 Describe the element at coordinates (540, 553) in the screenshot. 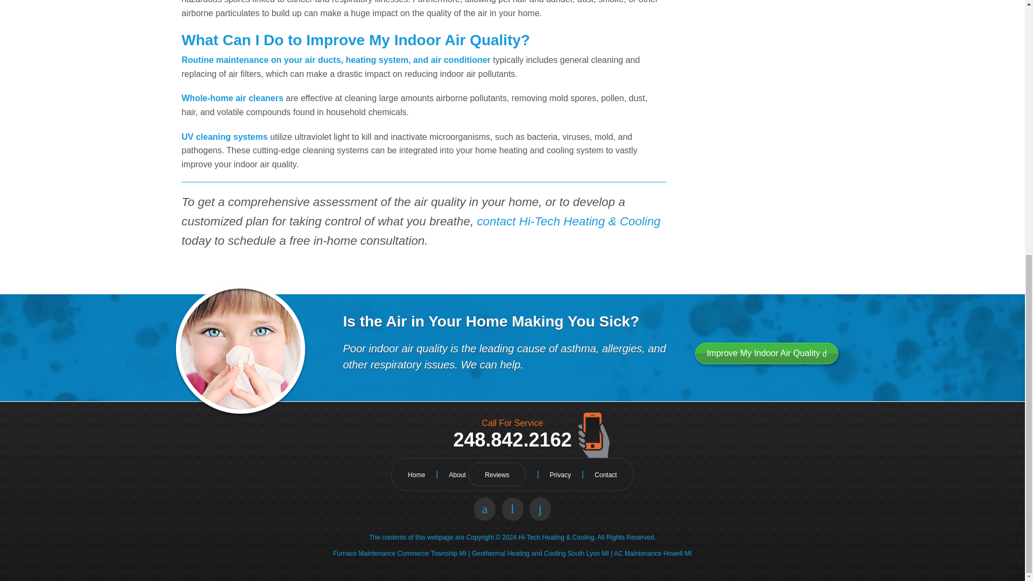

I see `Geothermal Heating and Cooling South Lyon MI` at that location.